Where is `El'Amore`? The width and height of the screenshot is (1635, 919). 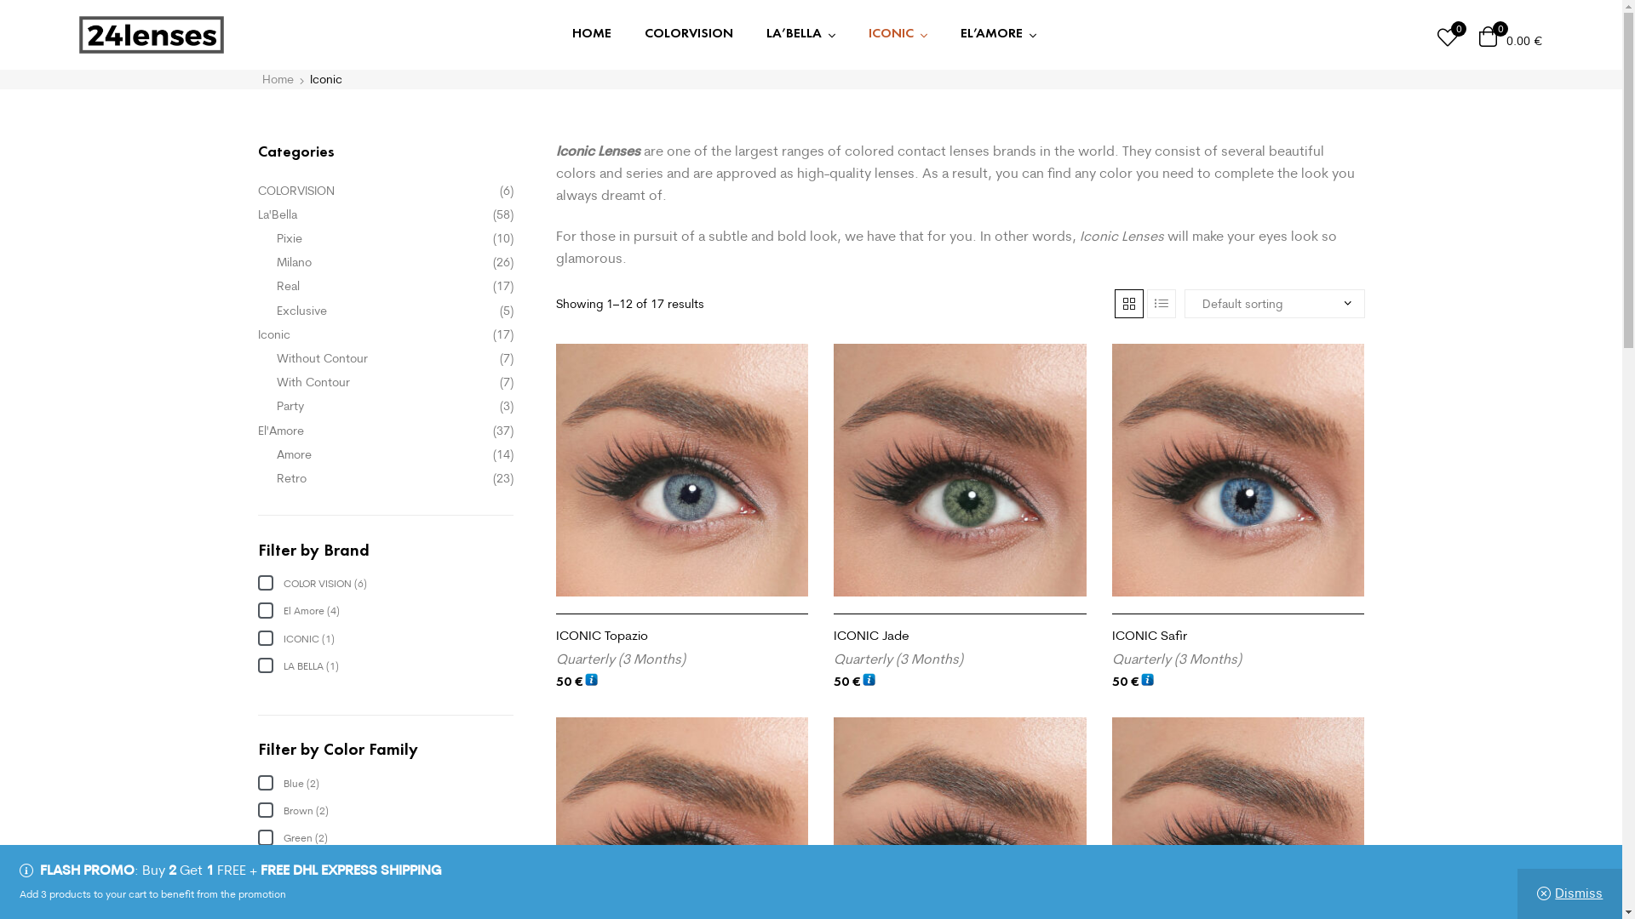 El'Amore is located at coordinates (280, 431).